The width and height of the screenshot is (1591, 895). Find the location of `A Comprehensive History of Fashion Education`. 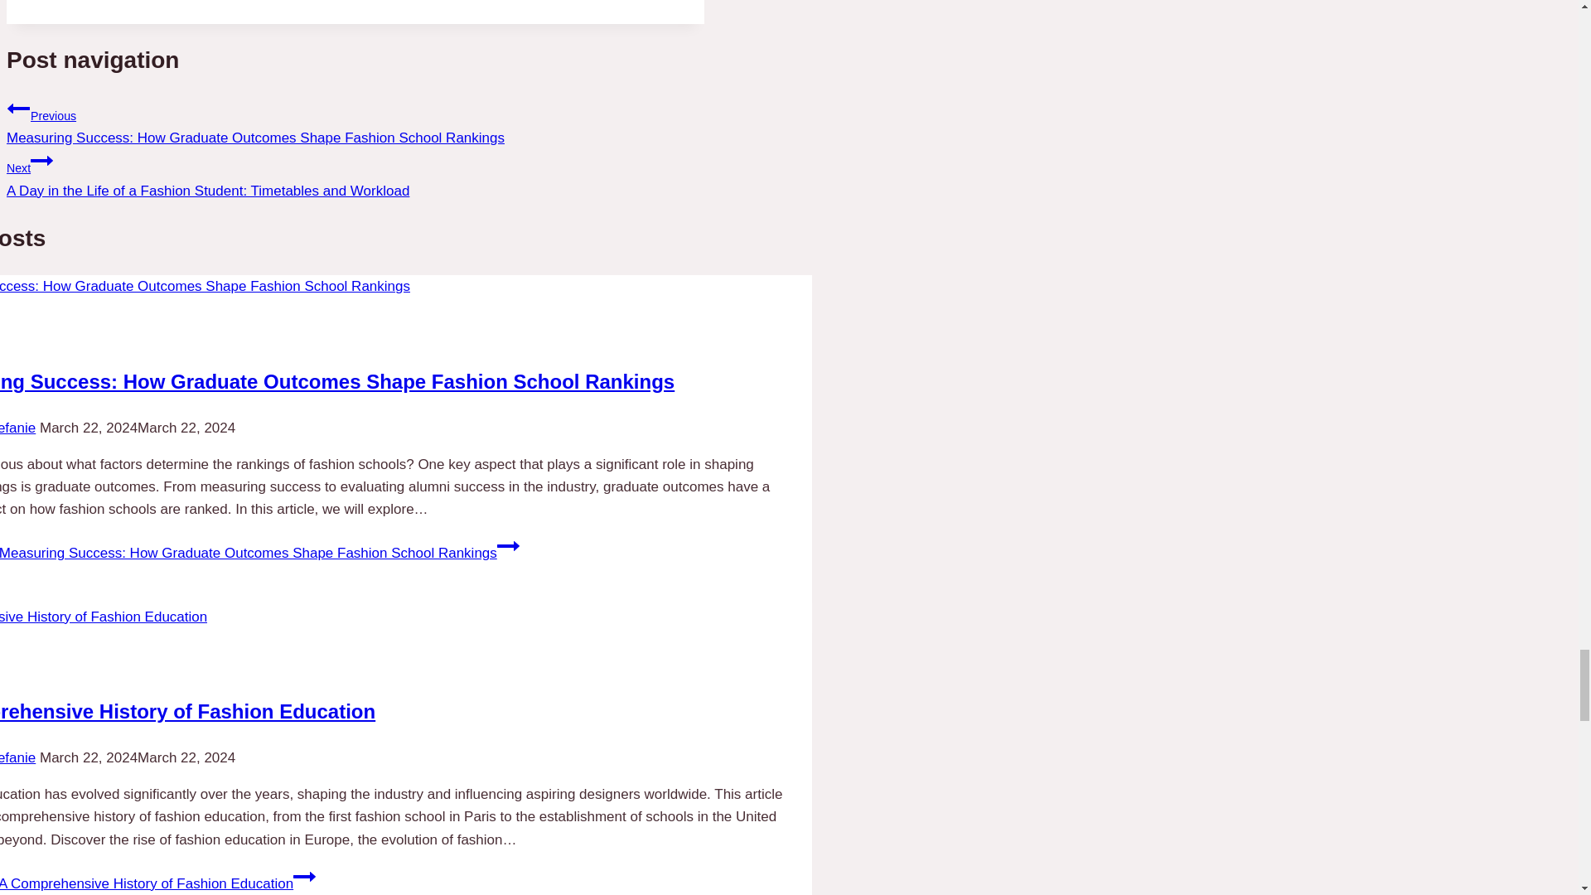

A Comprehensive History of Fashion Education is located at coordinates (187, 711).